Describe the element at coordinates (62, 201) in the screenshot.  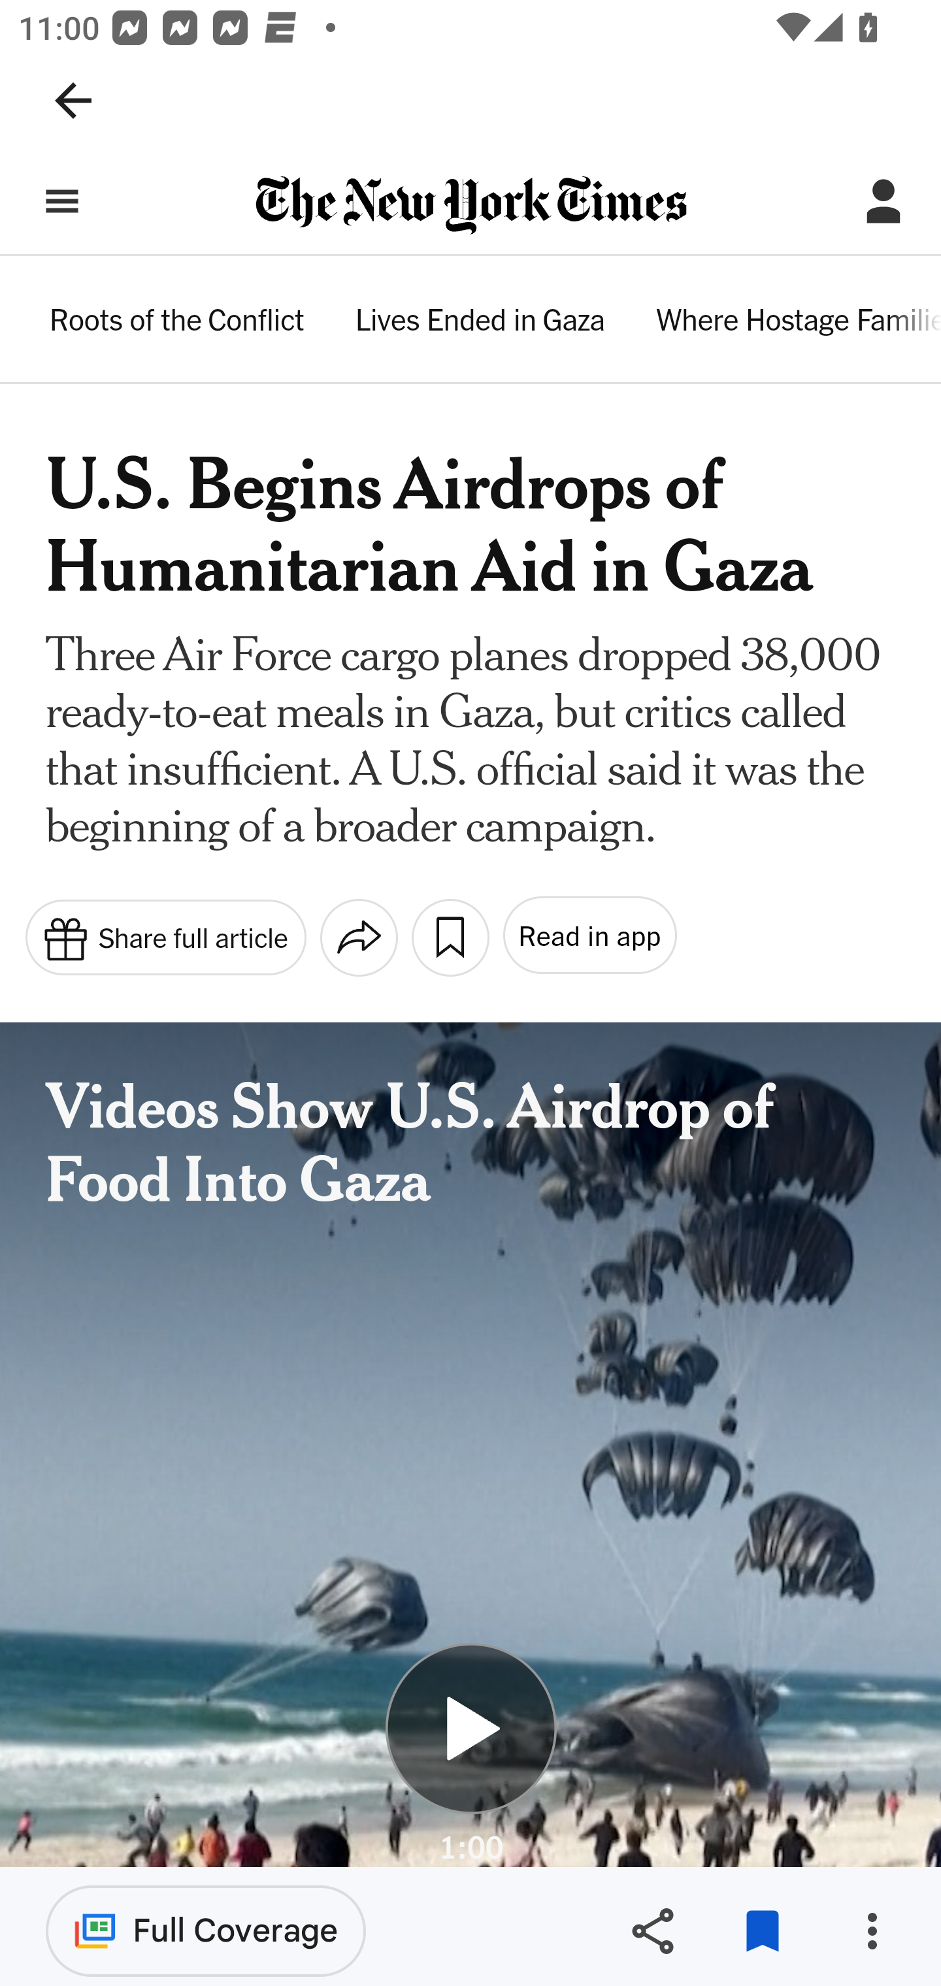
I see `SEARCH & SECTION NAVIGATION` at that location.